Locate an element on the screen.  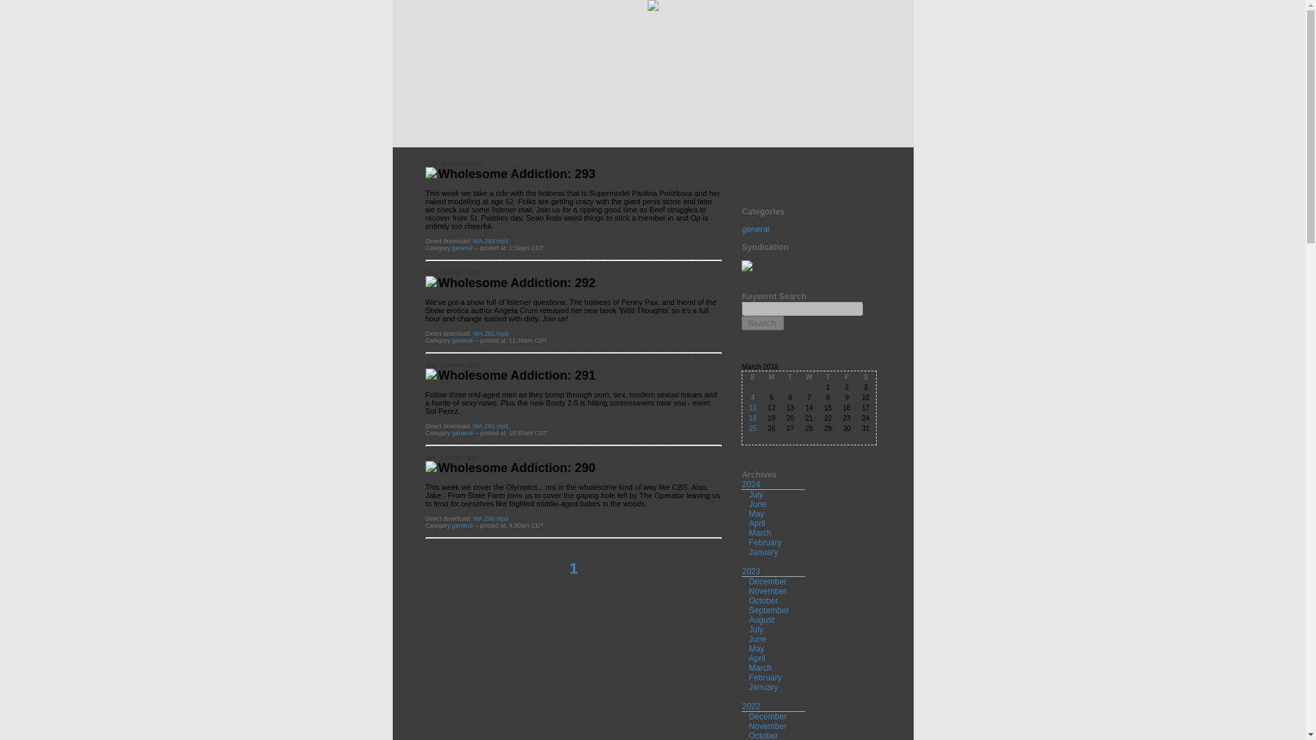
June is located at coordinates (757, 639).